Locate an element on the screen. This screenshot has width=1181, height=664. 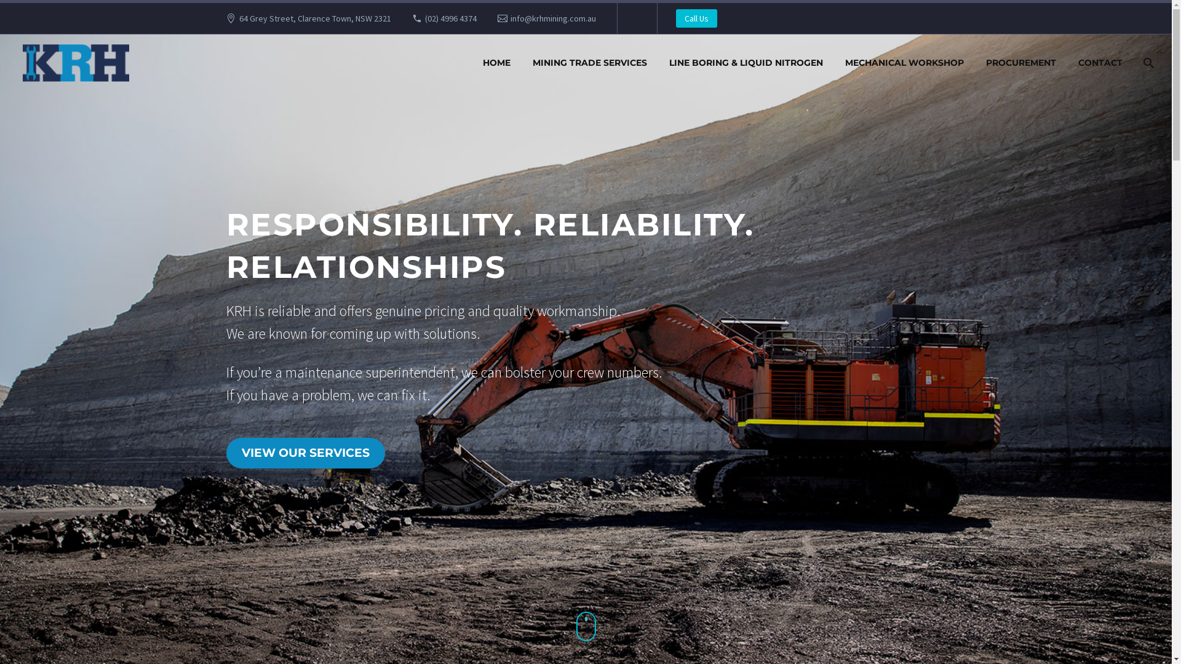
HOME is located at coordinates (497, 63).